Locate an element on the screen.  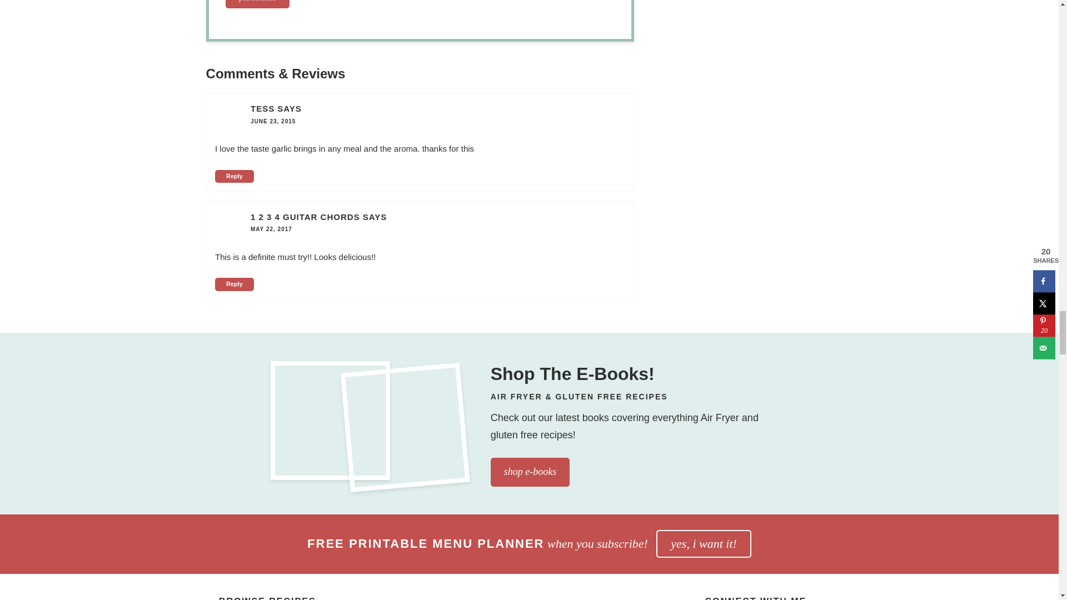
Post Comment is located at coordinates (257, 4).